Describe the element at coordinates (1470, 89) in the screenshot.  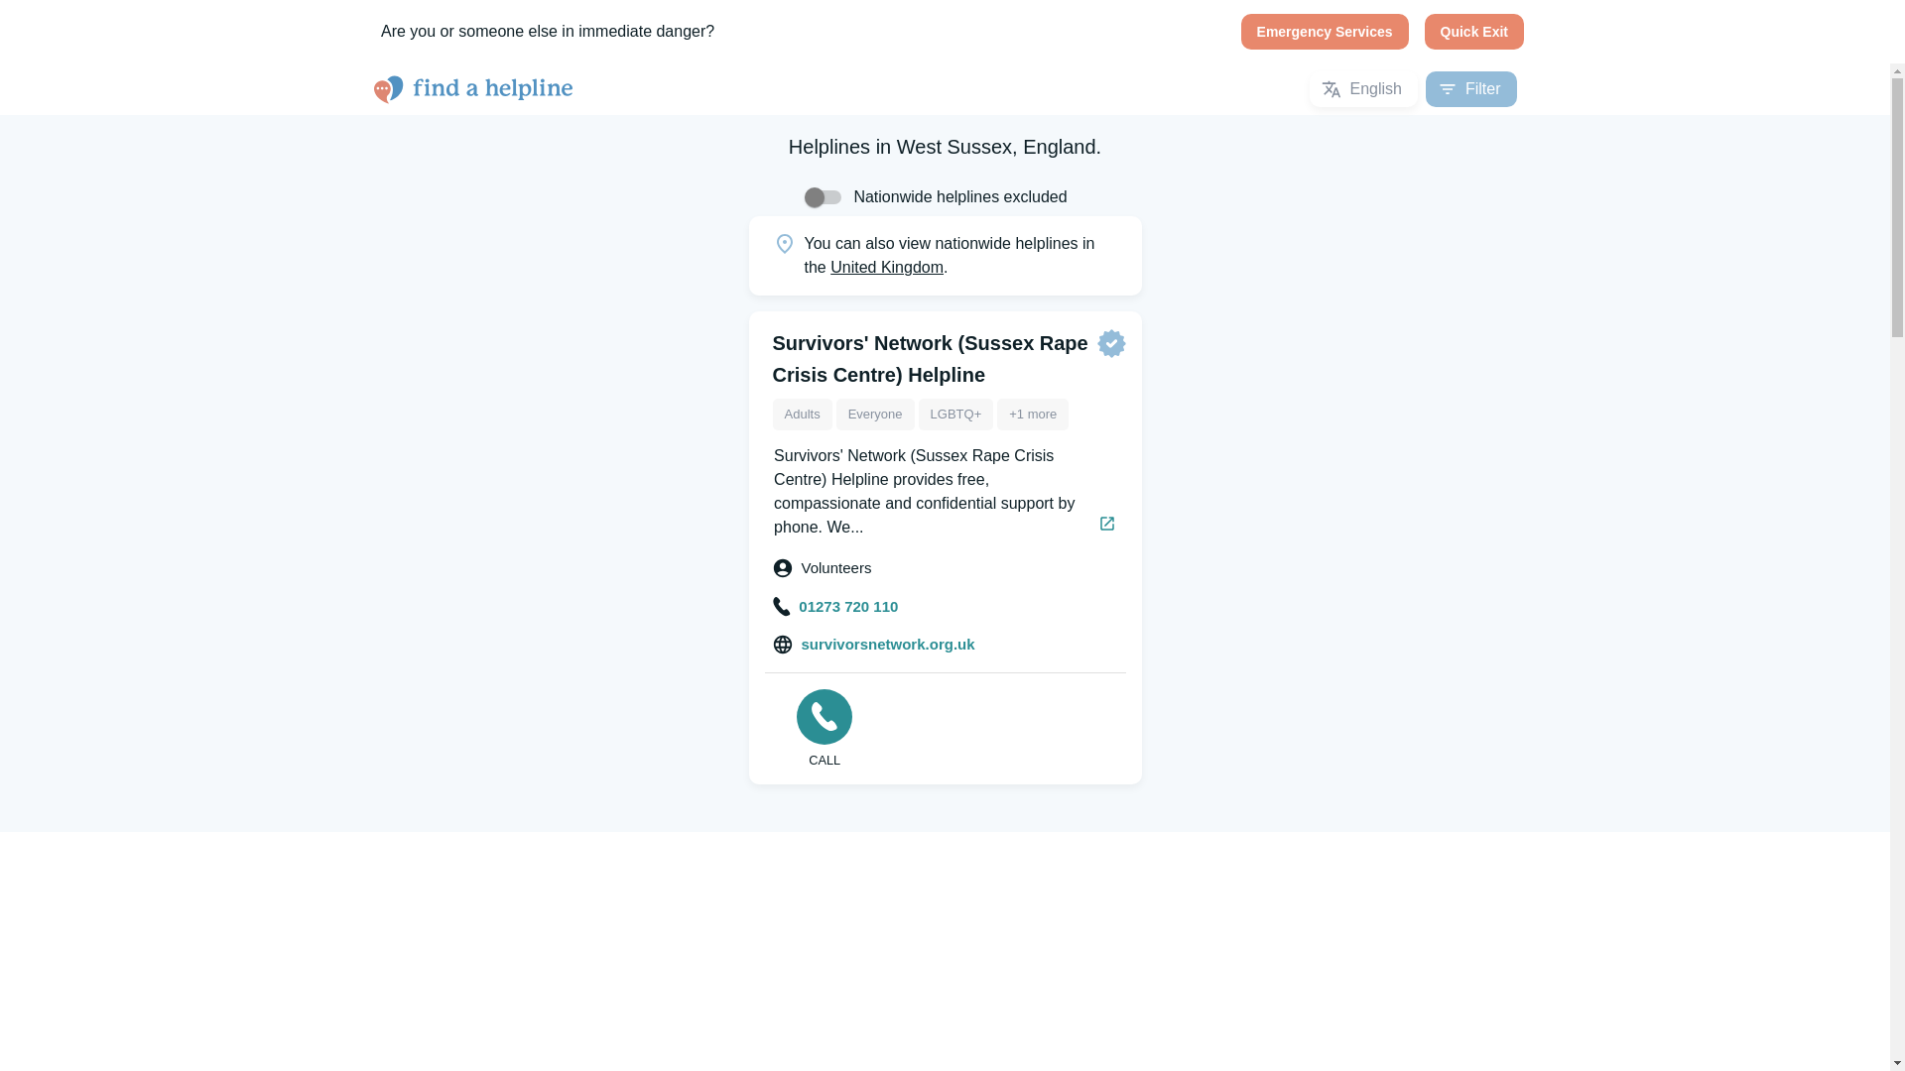
I see `Filter` at that location.